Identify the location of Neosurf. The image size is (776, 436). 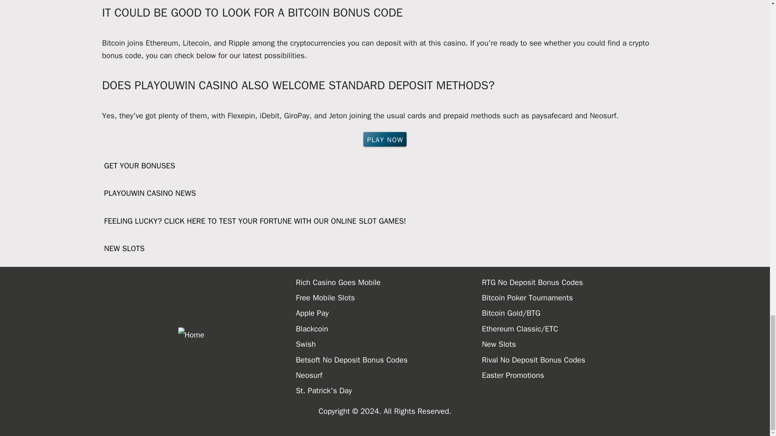
(389, 375).